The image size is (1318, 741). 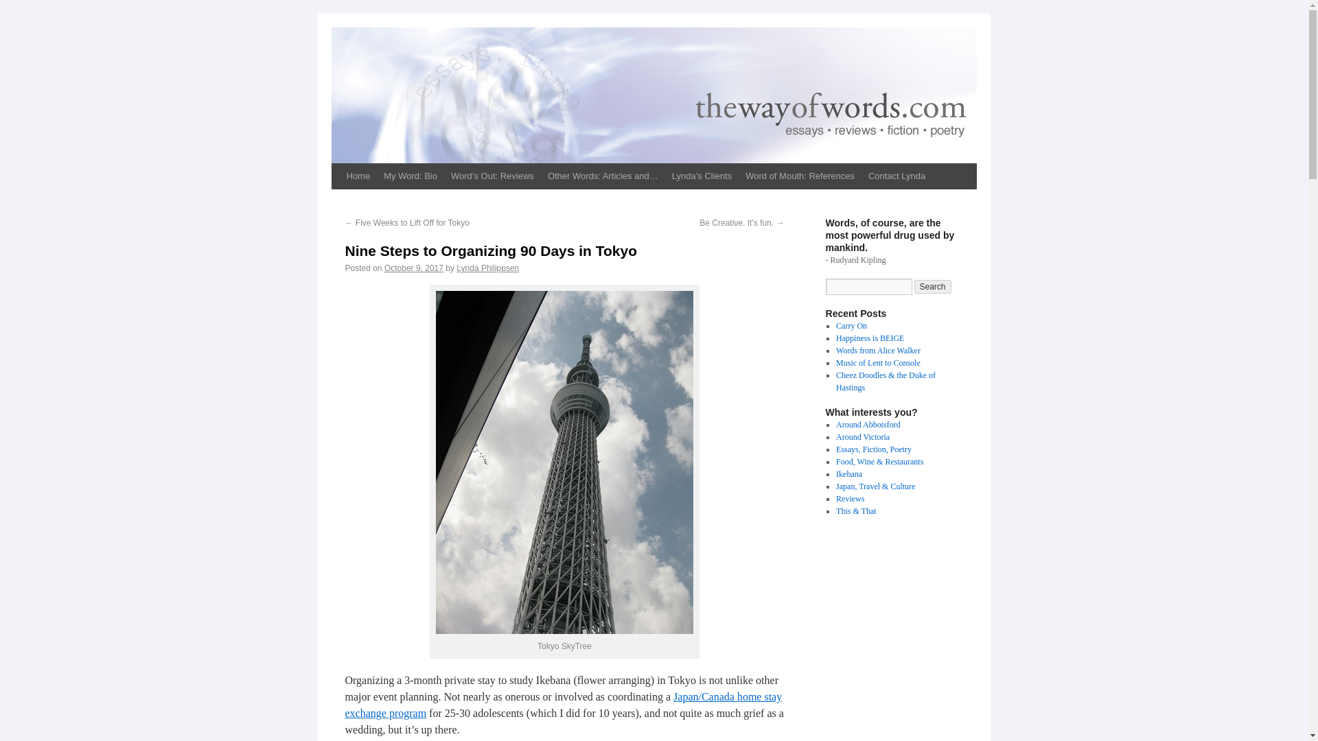 What do you see at coordinates (413, 268) in the screenshot?
I see `12:01 AM` at bounding box center [413, 268].